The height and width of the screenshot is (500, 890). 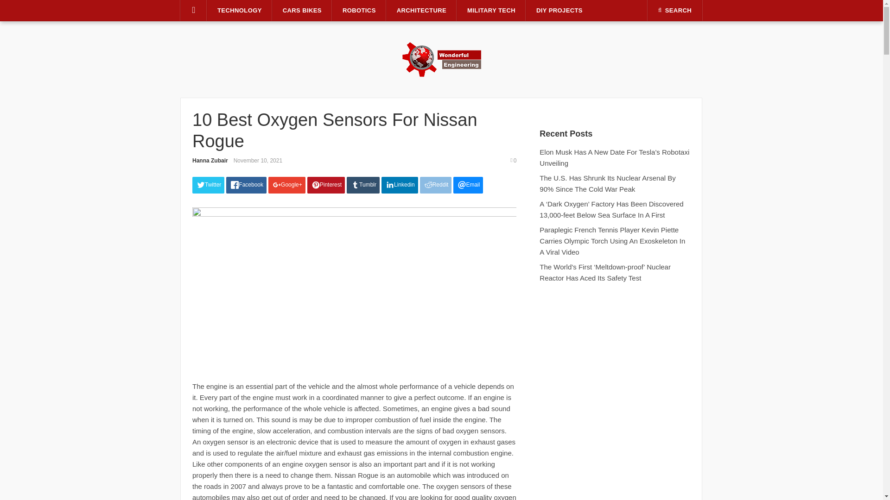 I want to click on Email, so click(x=468, y=185).